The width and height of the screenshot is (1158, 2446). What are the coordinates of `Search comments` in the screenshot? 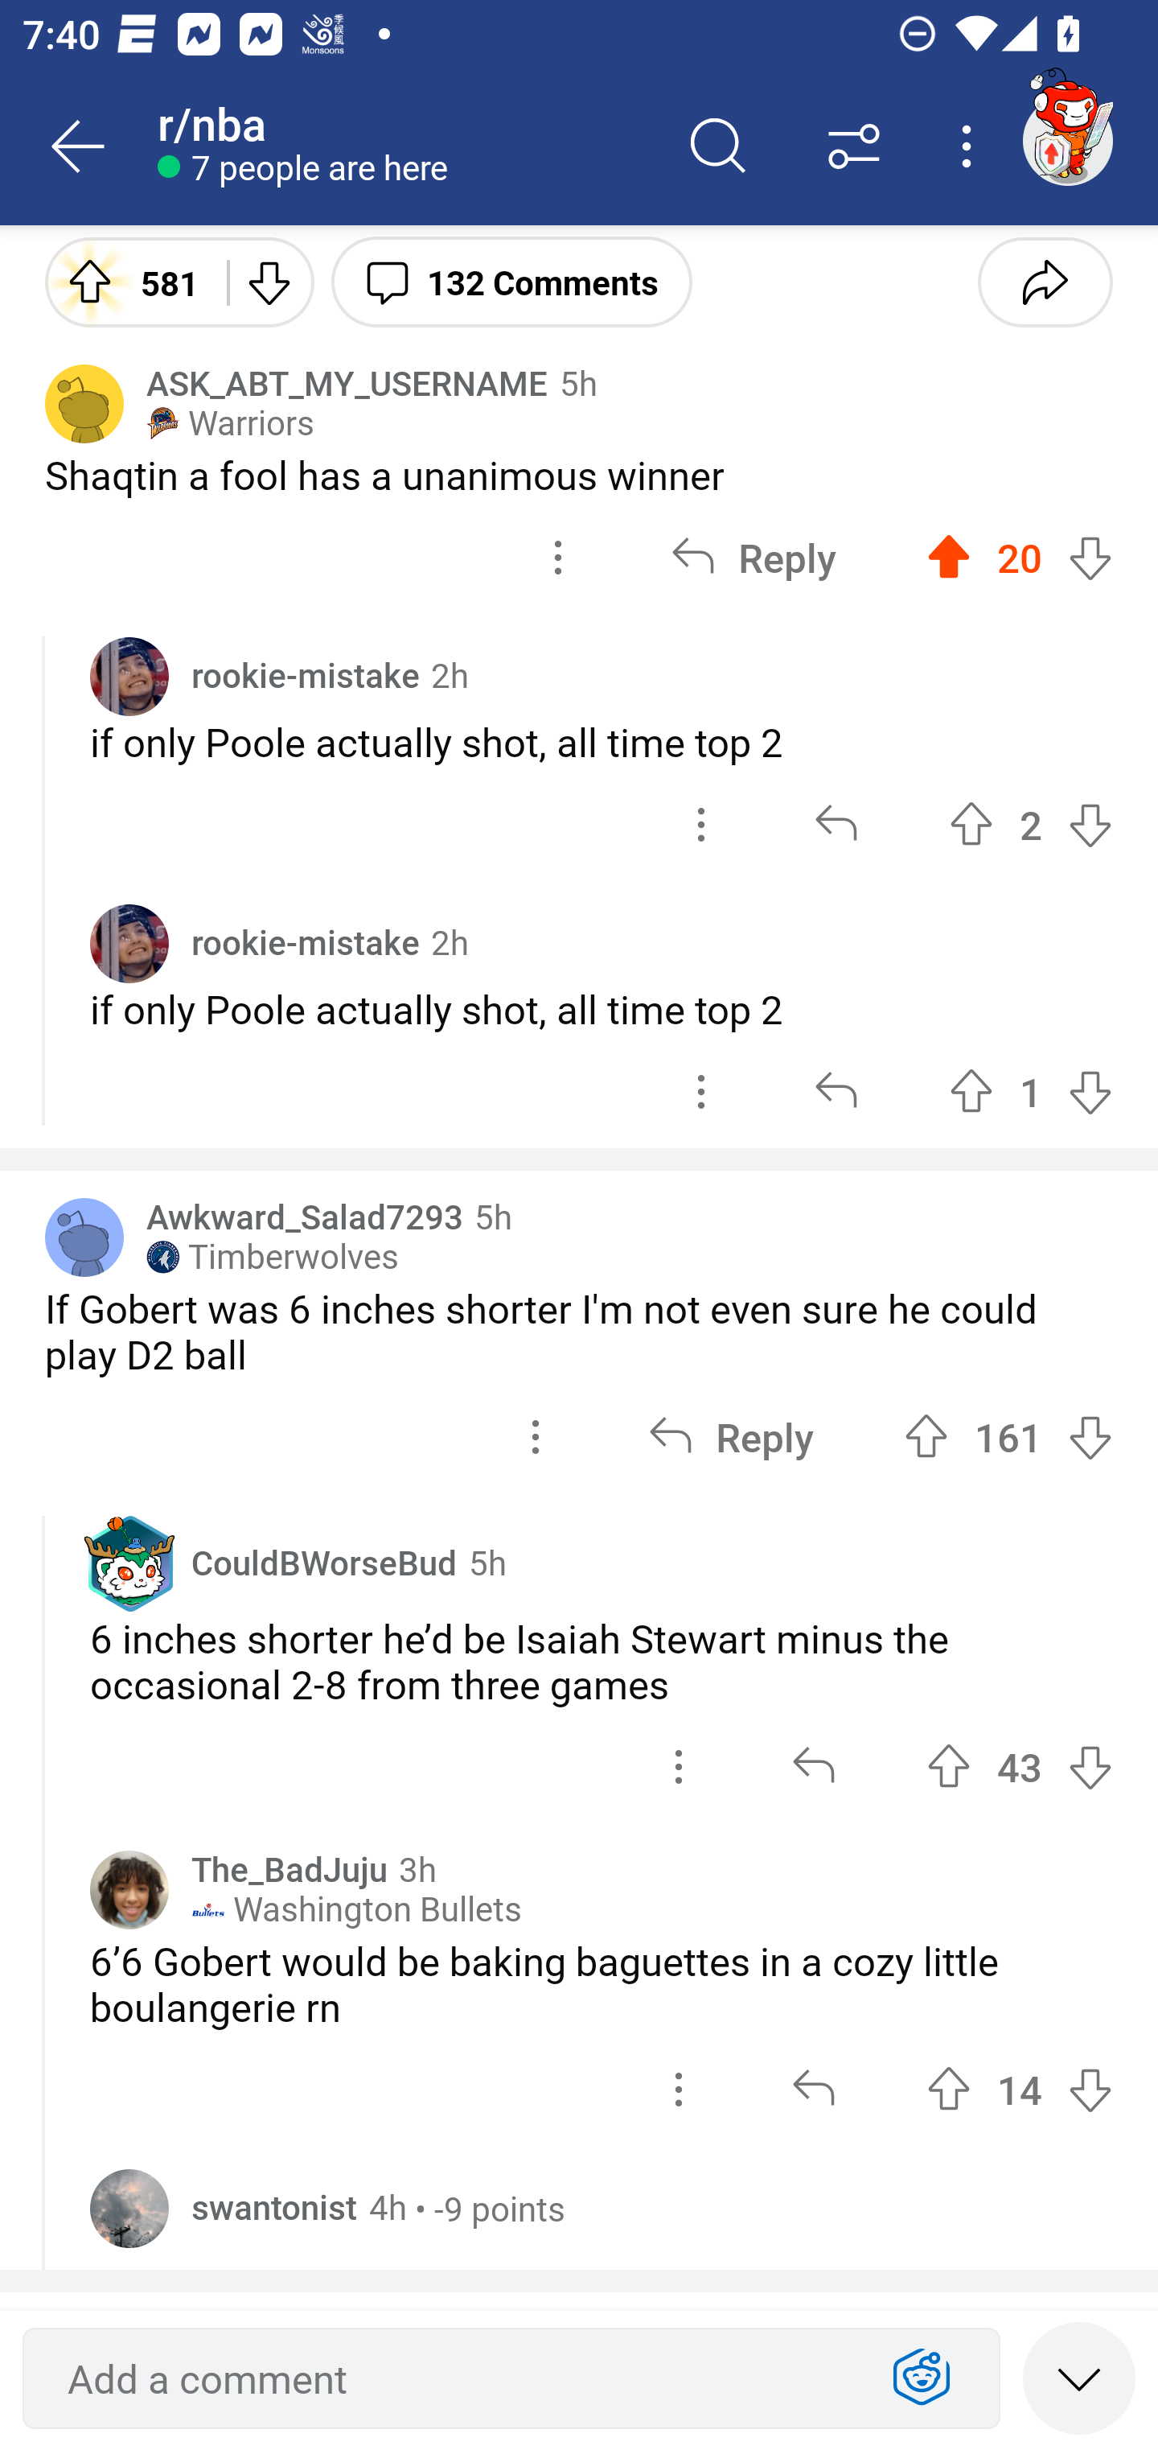 It's located at (718, 146).